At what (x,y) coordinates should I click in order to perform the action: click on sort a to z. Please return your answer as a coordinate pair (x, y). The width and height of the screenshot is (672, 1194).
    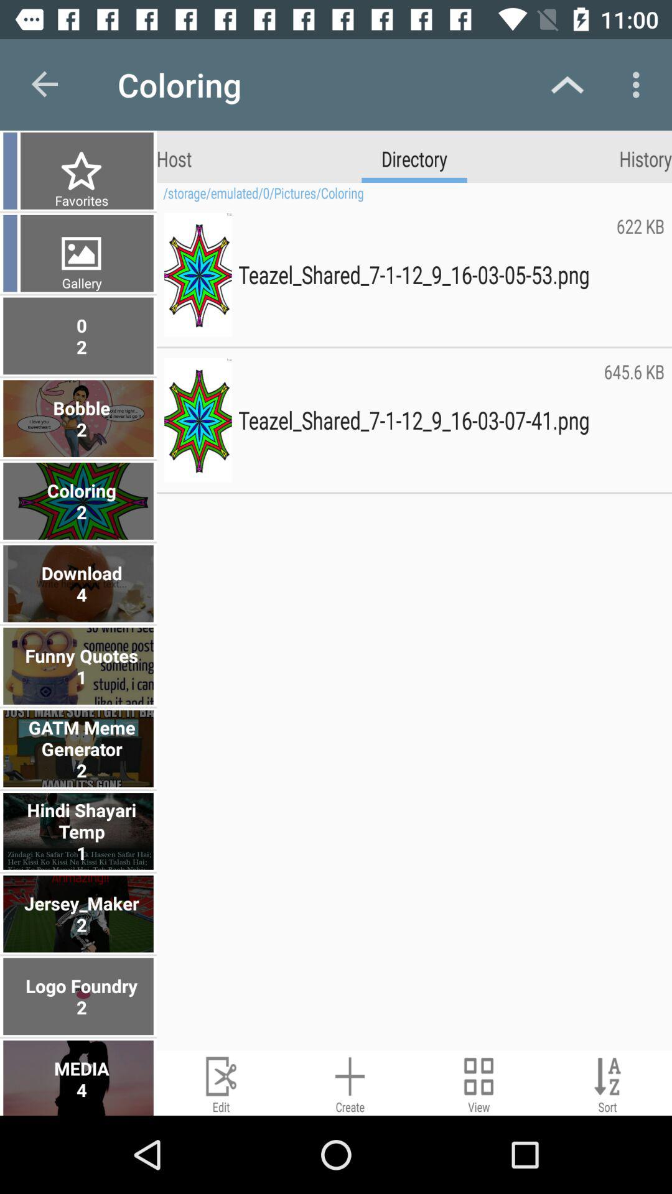
    Looking at the image, I should click on (607, 1083).